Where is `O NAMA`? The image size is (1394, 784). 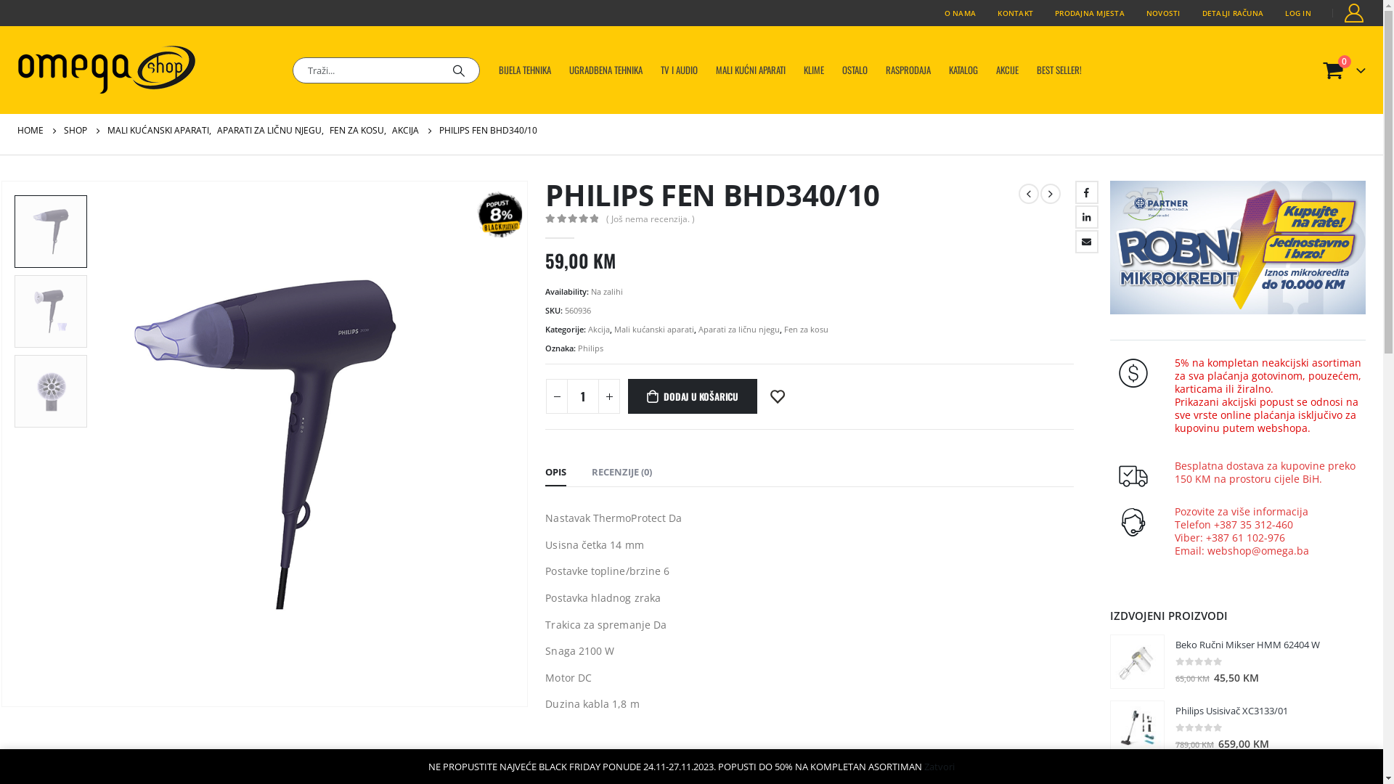
O NAMA is located at coordinates (961, 13).